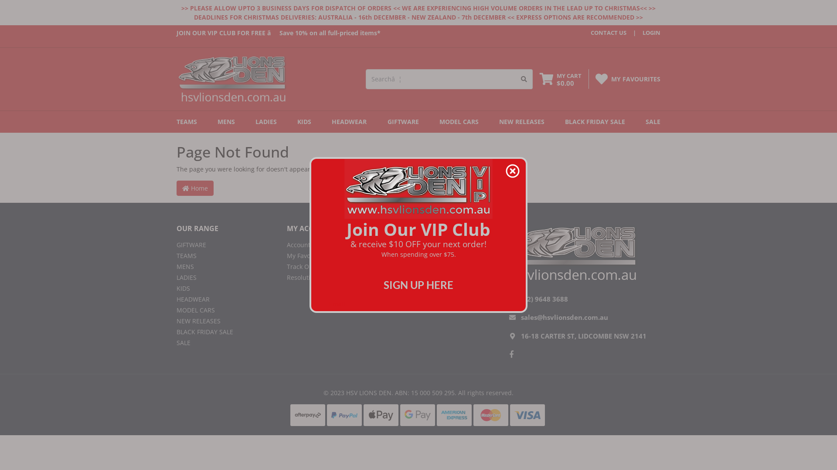 This screenshot has height=470, width=837. I want to click on MENS, so click(226, 122).